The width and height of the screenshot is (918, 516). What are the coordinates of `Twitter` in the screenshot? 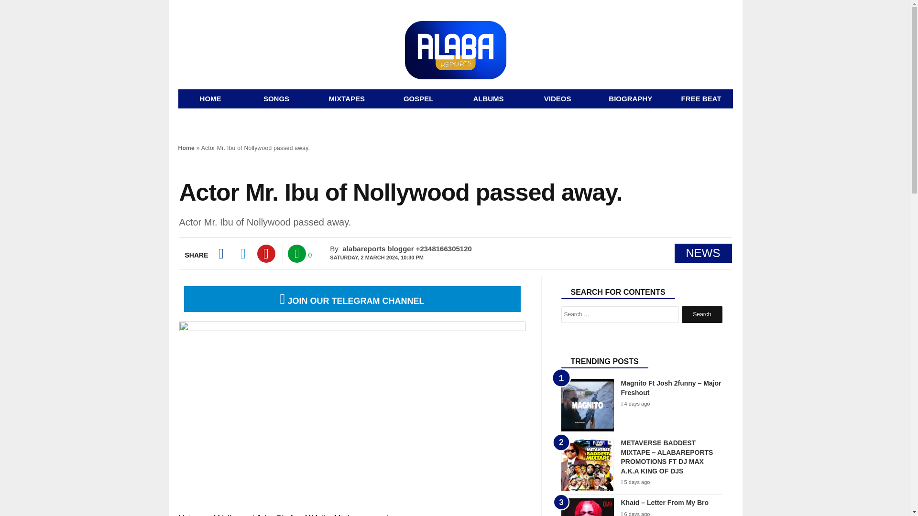 It's located at (243, 253).